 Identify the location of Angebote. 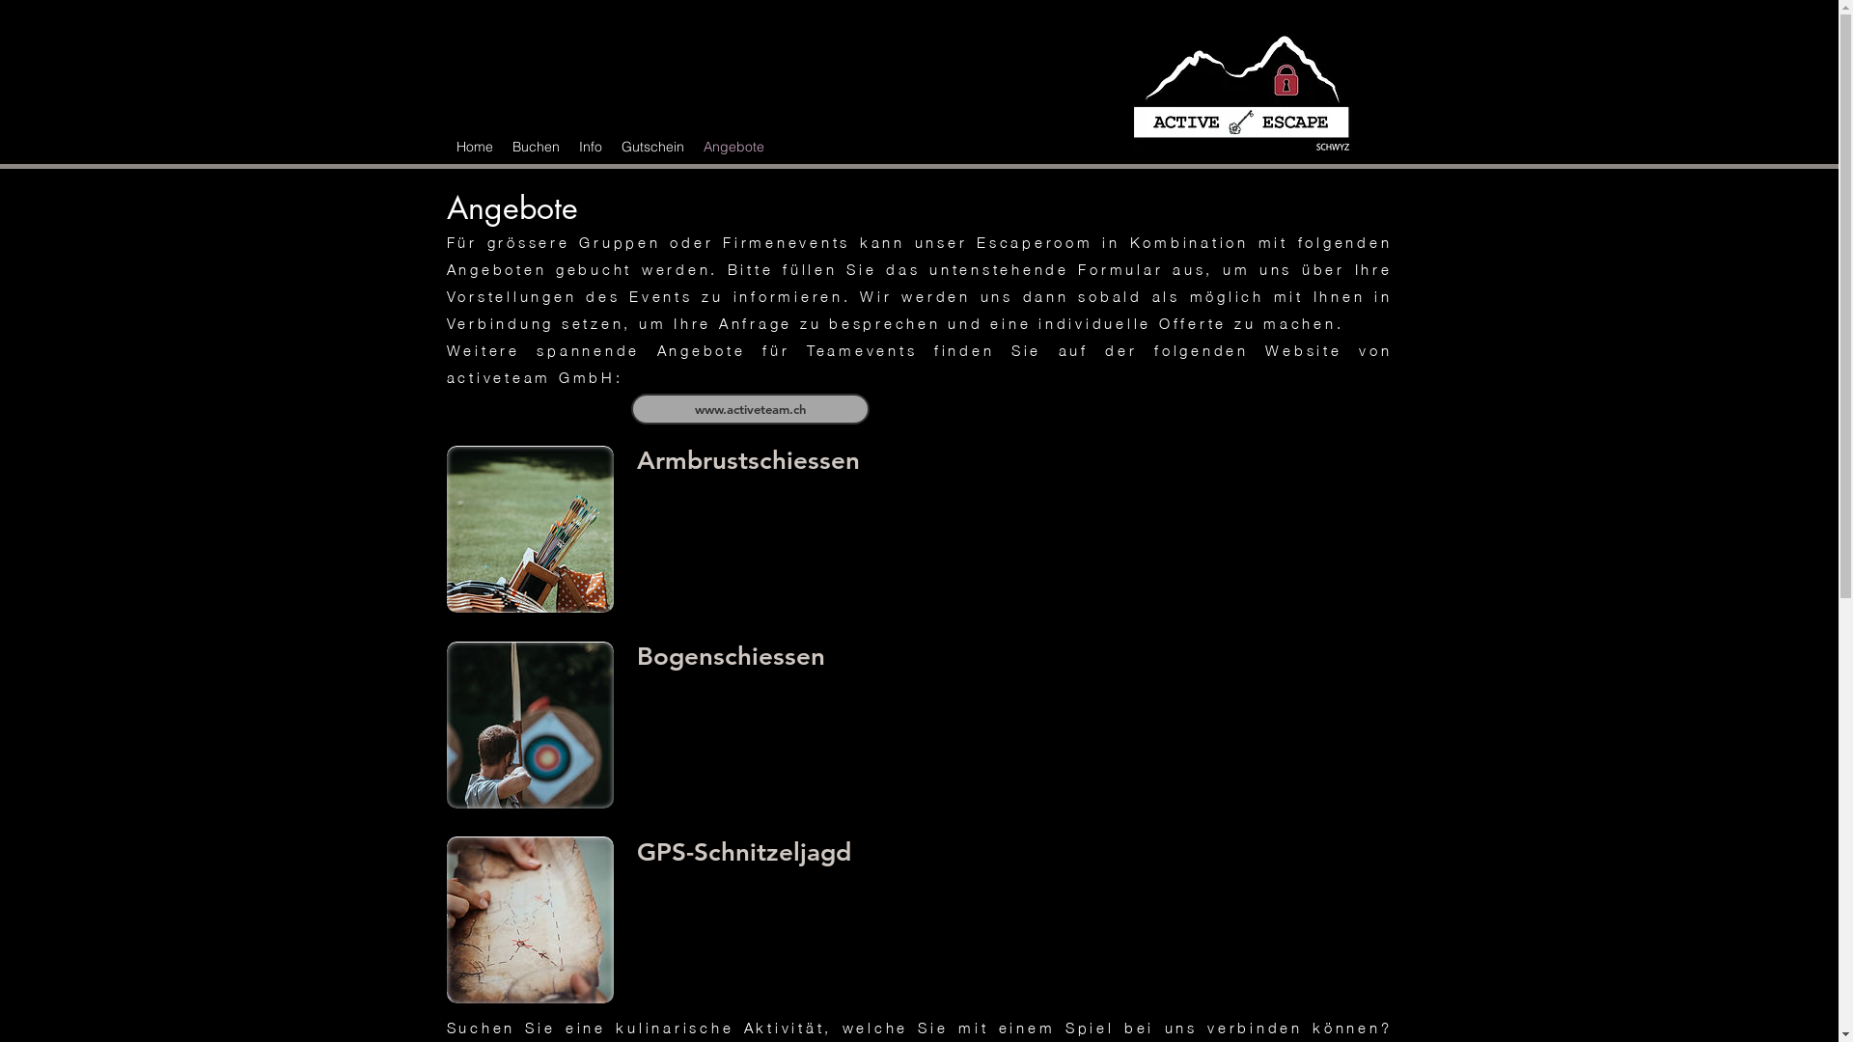
(733, 147).